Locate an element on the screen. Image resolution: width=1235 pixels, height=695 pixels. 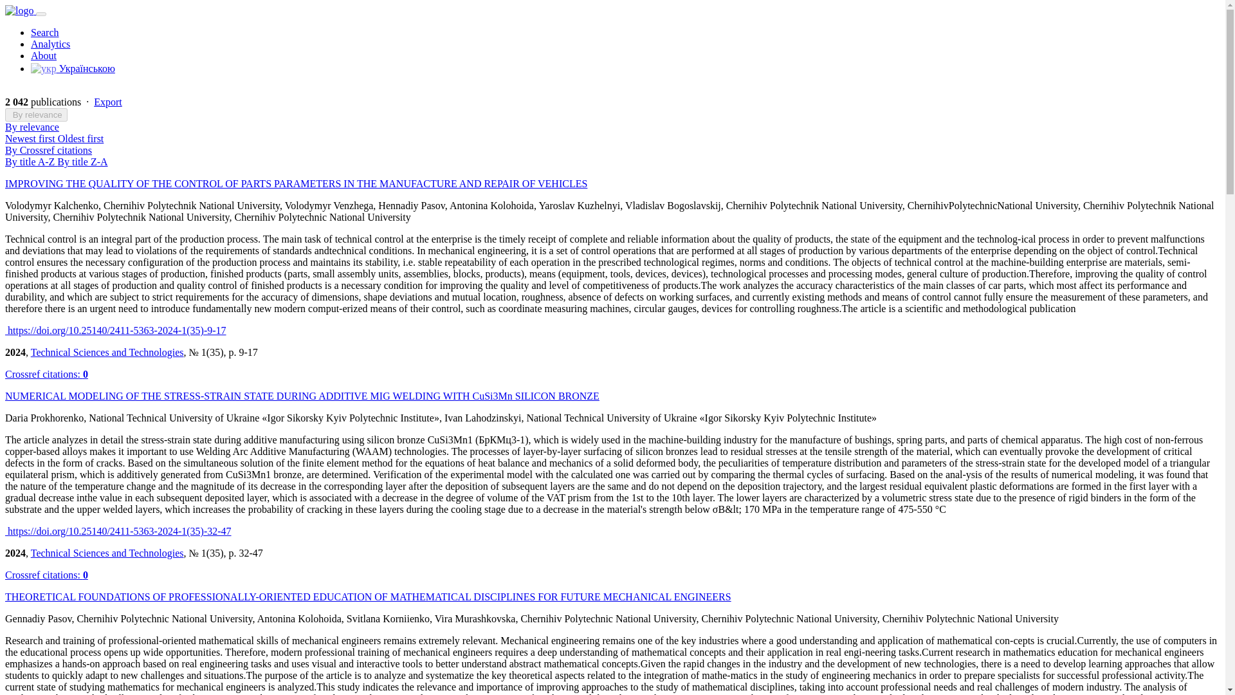
Technical Sciences and Technologies is located at coordinates (107, 553).